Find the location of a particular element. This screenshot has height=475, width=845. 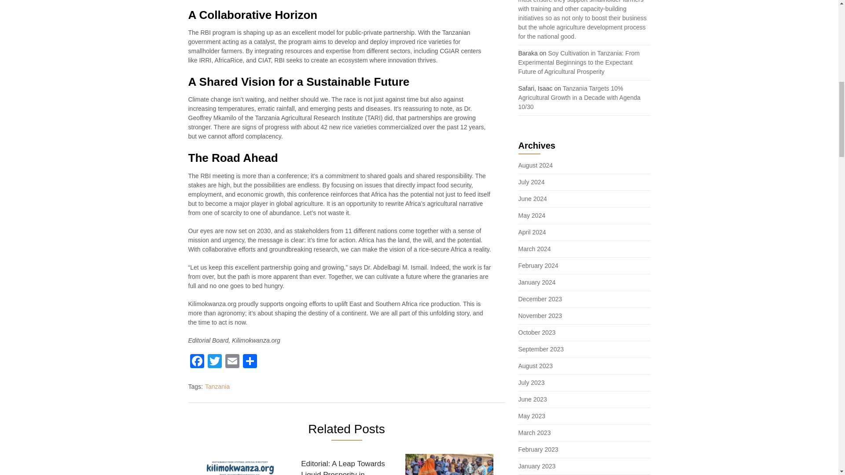

Tanzania is located at coordinates (217, 386).